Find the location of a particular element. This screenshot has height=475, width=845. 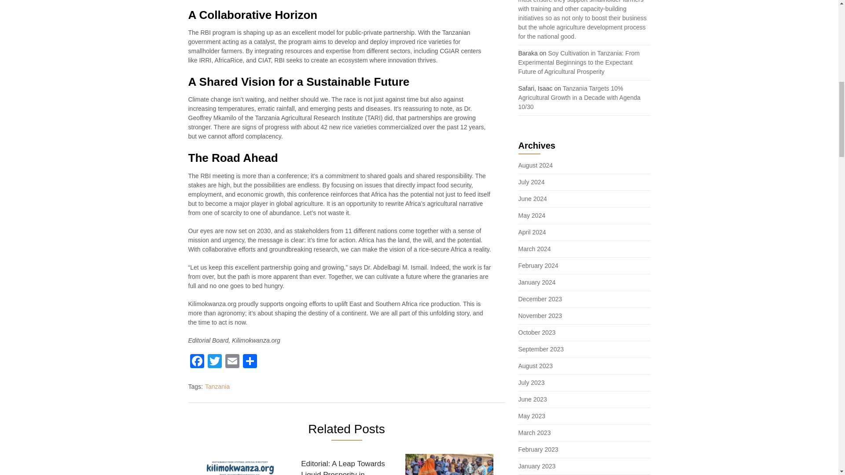

Tanzania is located at coordinates (217, 386).